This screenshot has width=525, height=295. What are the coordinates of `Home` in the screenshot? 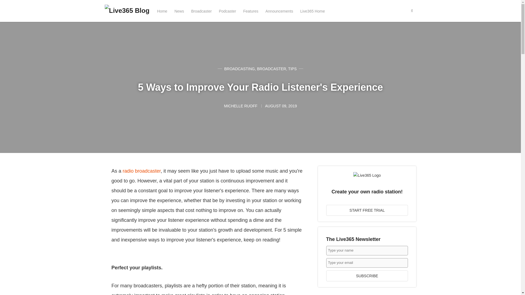 It's located at (162, 11).